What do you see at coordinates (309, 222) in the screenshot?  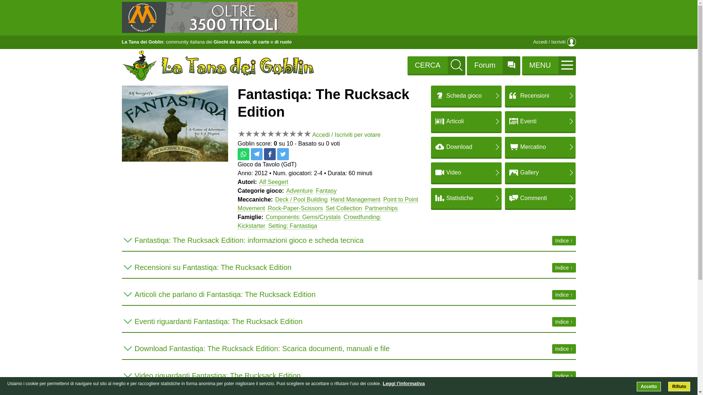 I see `Crowdfunding: Kickstarter` at bounding box center [309, 222].